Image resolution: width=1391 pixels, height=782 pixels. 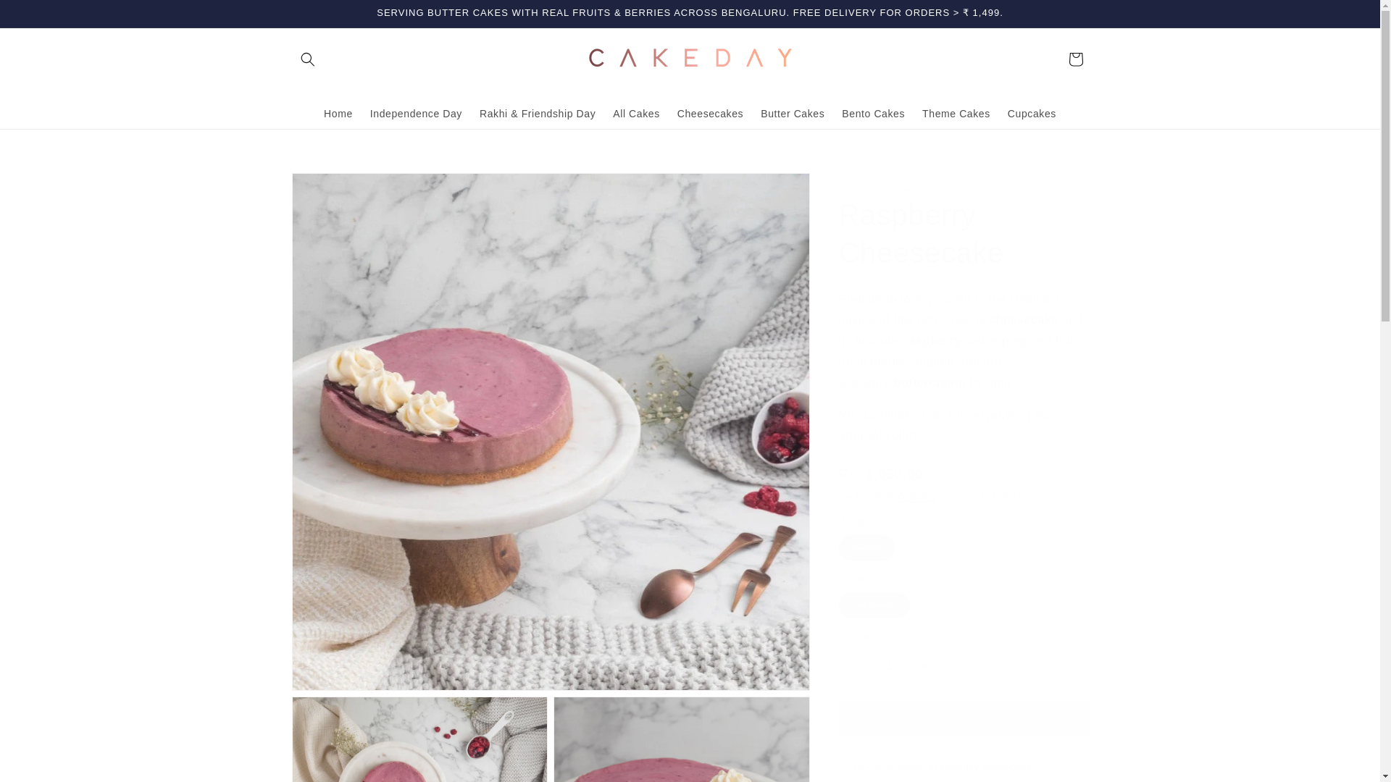 What do you see at coordinates (338, 114) in the screenshot?
I see `Home` at bounding box center [338, 114].